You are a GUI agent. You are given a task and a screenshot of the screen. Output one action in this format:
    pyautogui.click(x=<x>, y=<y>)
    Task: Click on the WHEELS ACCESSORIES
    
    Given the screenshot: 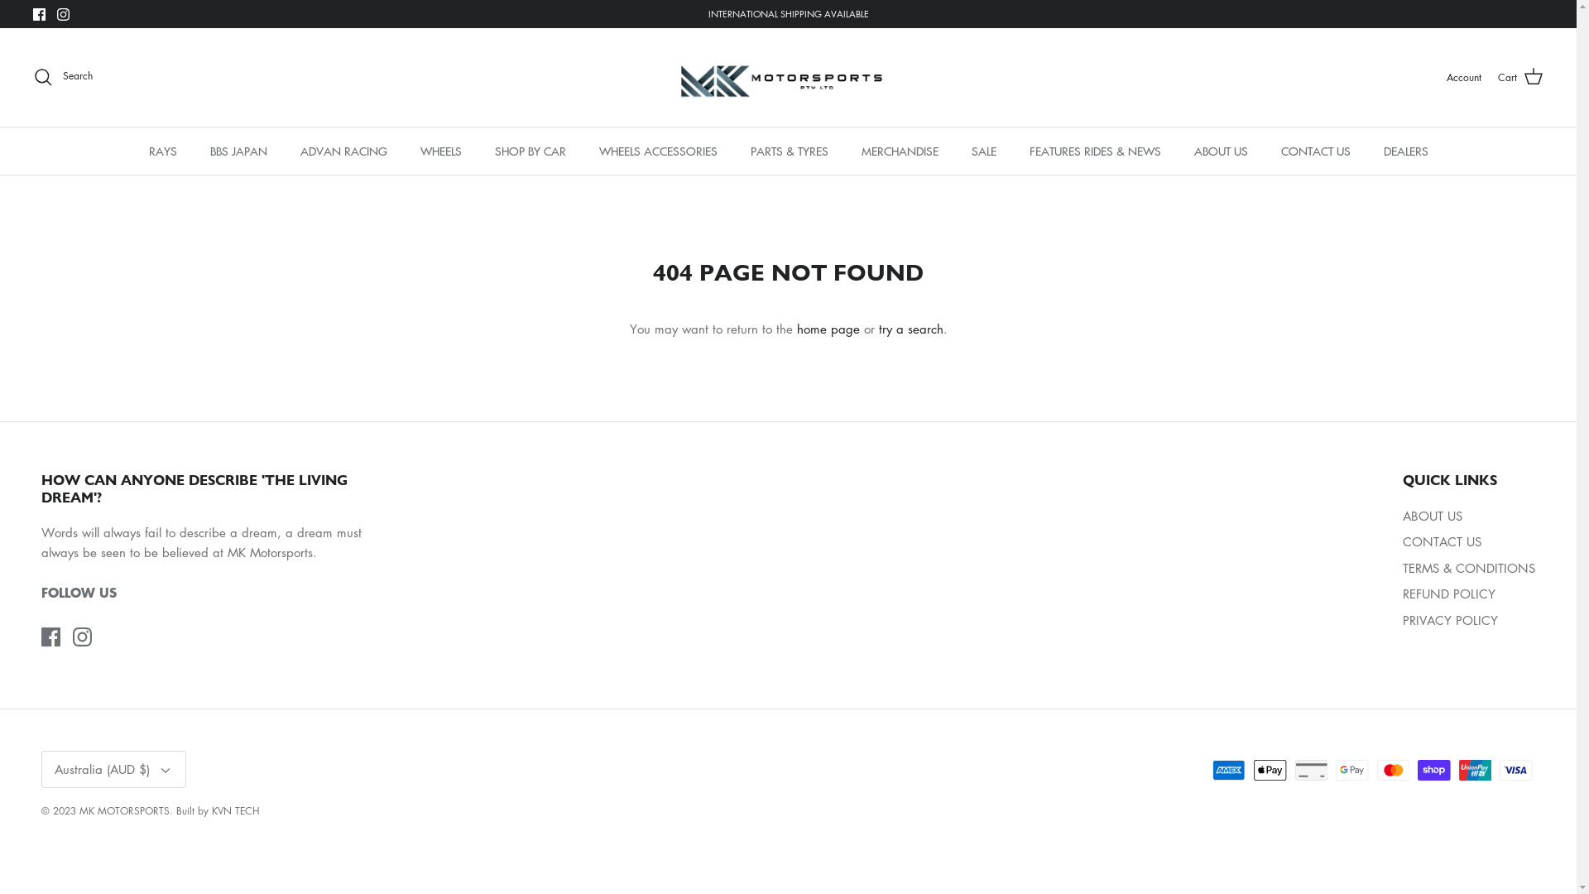 What is the action you would take?
    pyautogui.click(x=659, y=151)
    